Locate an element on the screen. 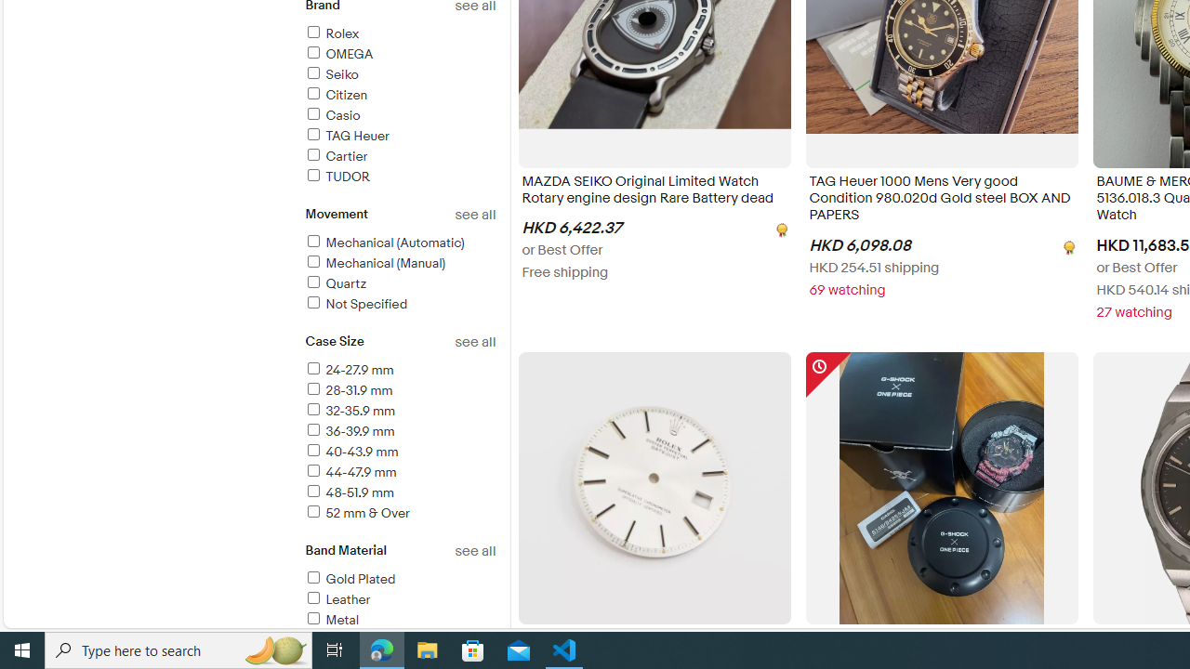 The height and width of the screenshot is (669, 1190). Metal is located at coordinates (400, 621).